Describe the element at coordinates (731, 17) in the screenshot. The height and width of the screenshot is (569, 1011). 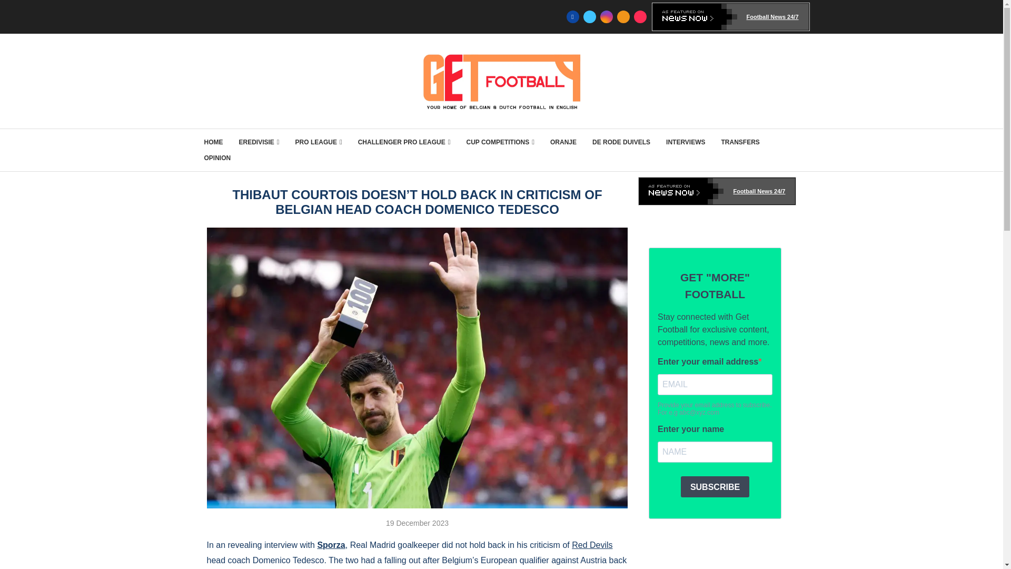
I see `Click here for more Football news from NewsNow` at that location.